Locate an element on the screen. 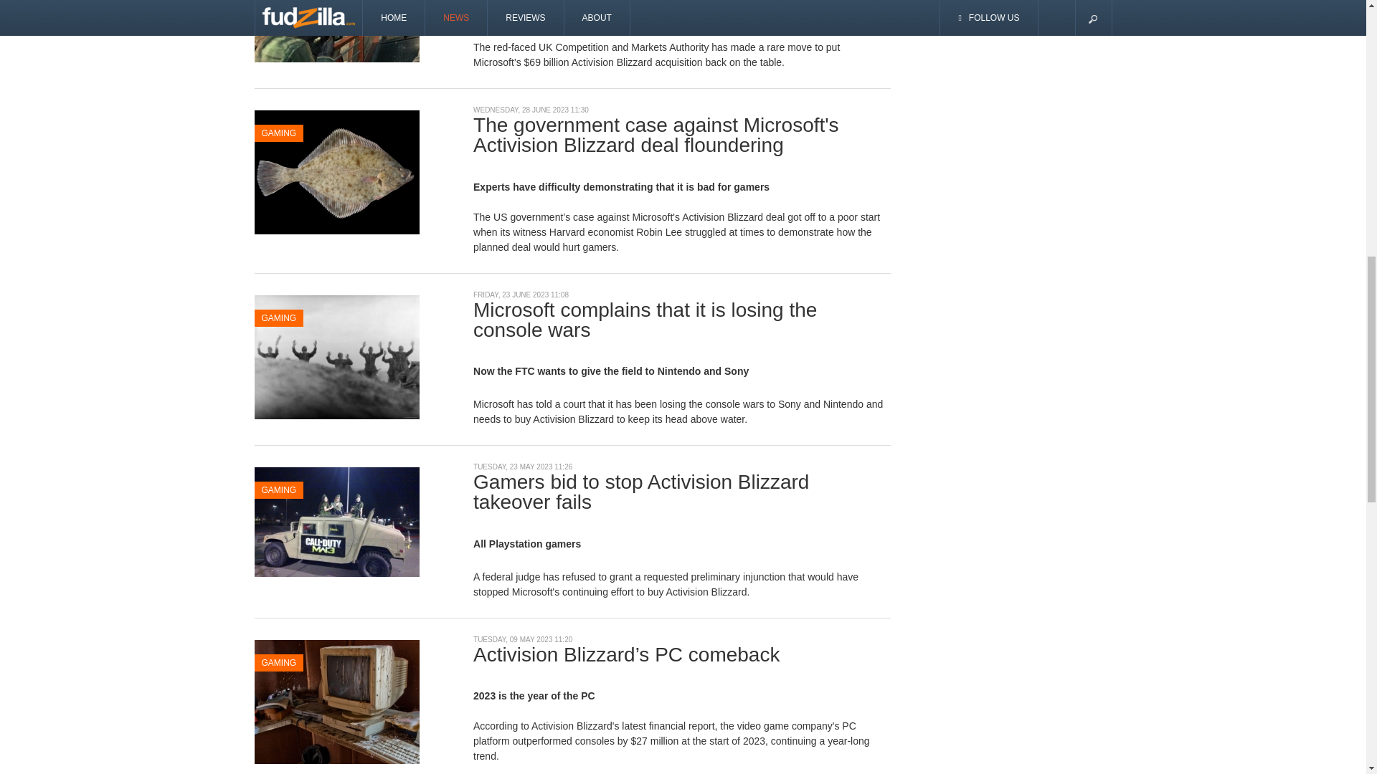 The width and height of the screenshot is (1377, 774). Gamers bid to stop Activision Blizzard takeover fails is located at coordinates (336, 521).